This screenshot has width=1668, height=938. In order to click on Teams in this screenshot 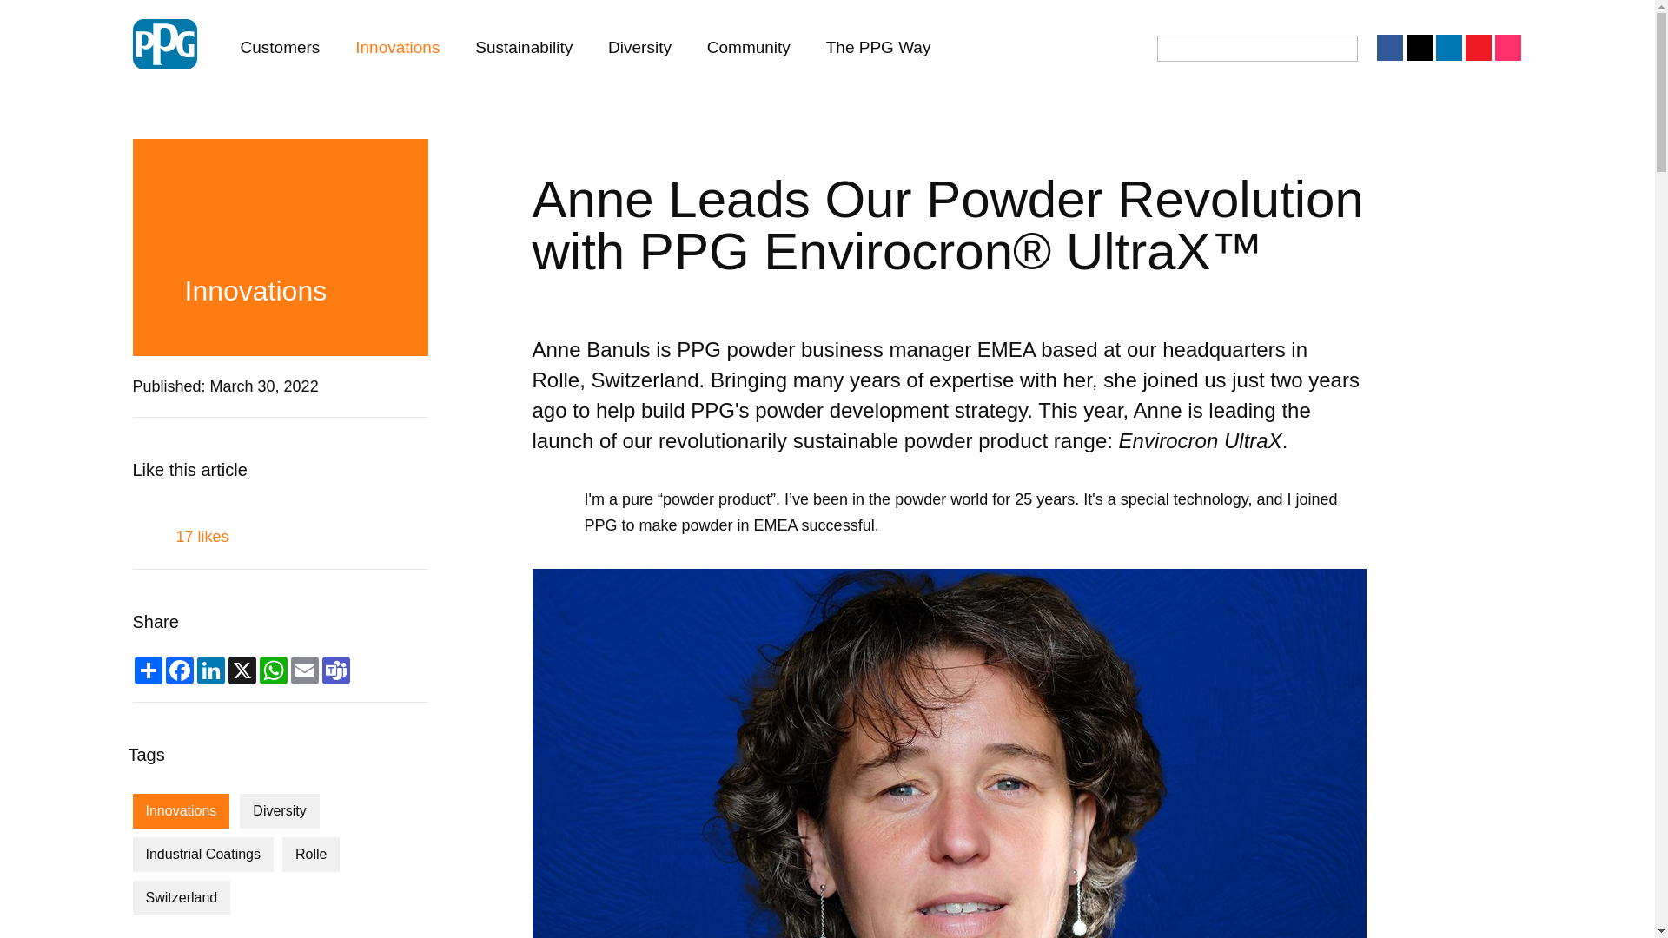, I will do `click(335, 670)`.